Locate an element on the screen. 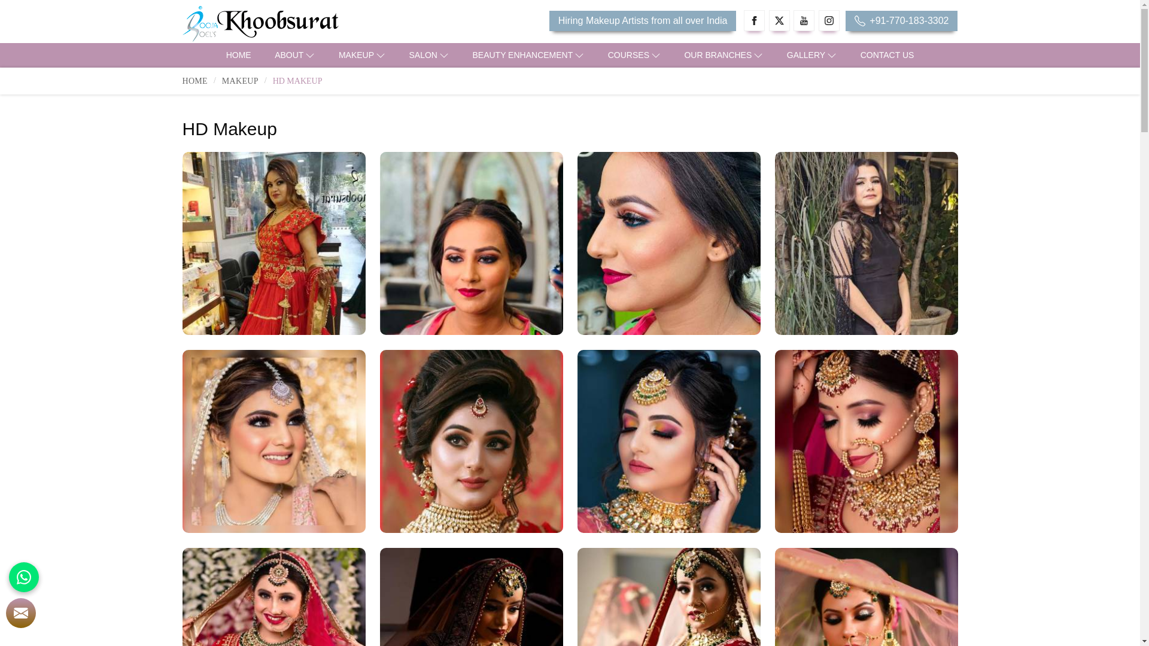  Facebook is located at coordinates (754, 20).